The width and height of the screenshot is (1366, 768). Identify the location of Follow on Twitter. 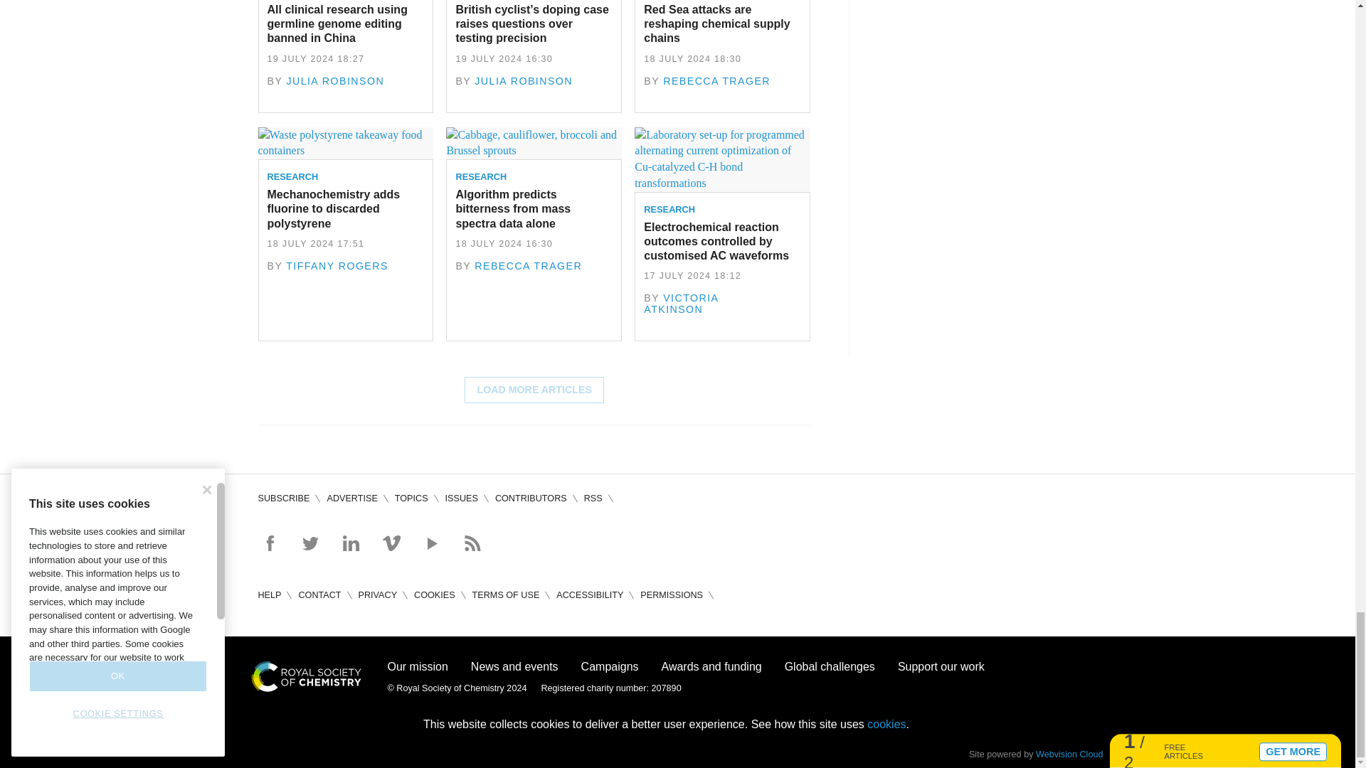
(310, 543).